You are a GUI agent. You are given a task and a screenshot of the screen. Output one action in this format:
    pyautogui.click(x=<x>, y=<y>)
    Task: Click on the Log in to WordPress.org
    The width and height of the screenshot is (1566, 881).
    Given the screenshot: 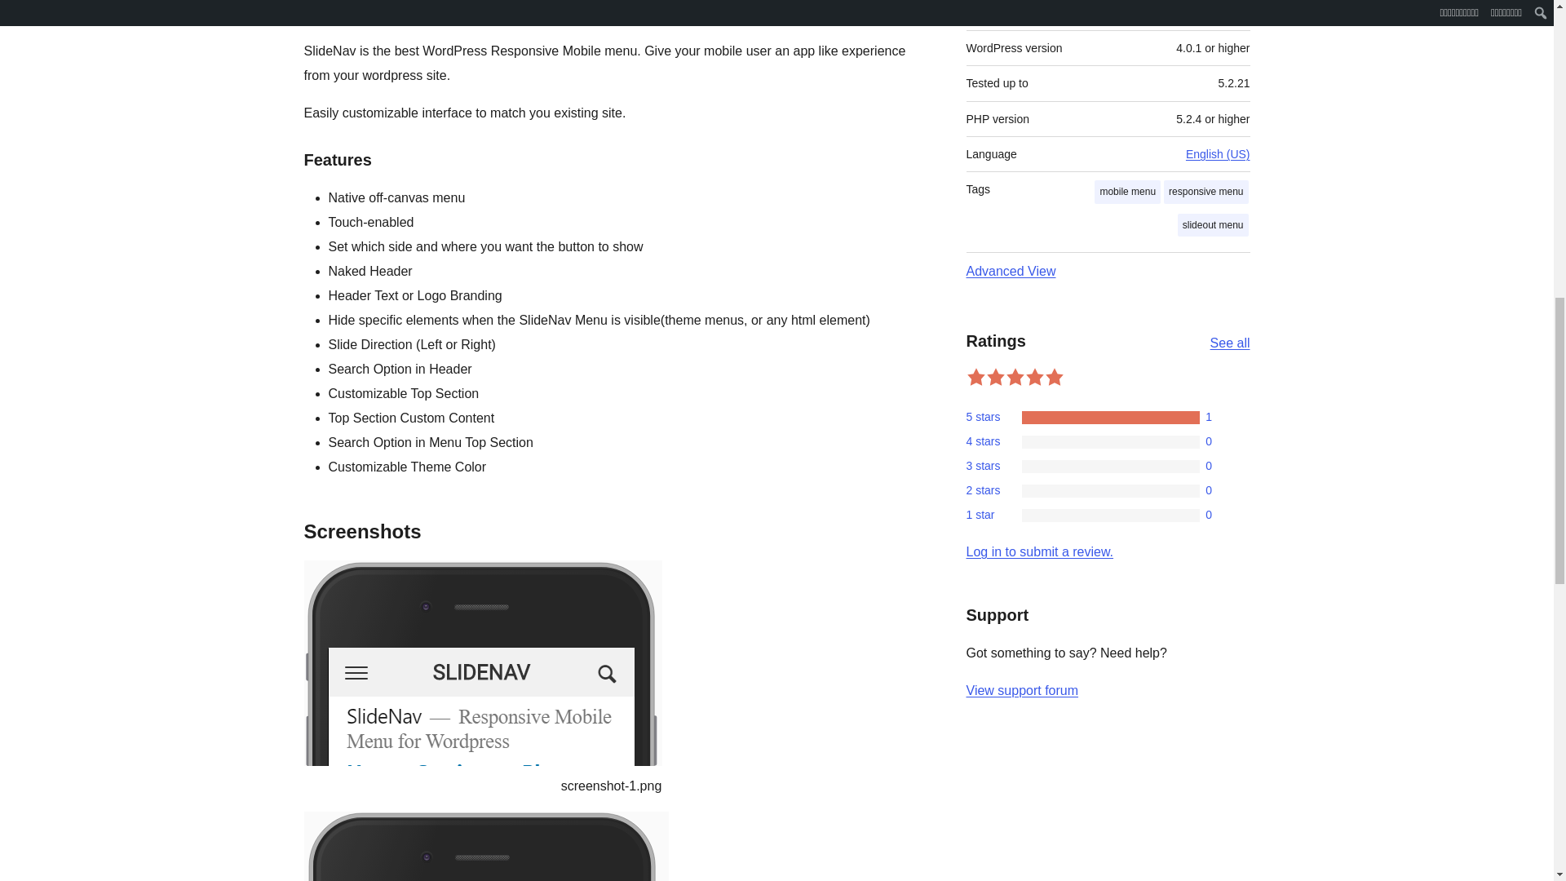 What is the action you would take?
    pyautogui.click(x=1039, y=551)
    